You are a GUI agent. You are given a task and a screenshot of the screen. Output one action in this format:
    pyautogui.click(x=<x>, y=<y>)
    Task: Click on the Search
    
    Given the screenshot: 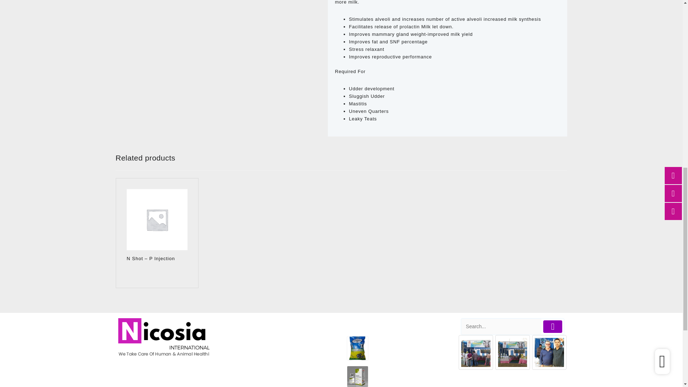 What is the action you would take?
    pyautogui.click(x=501, y=326)
    